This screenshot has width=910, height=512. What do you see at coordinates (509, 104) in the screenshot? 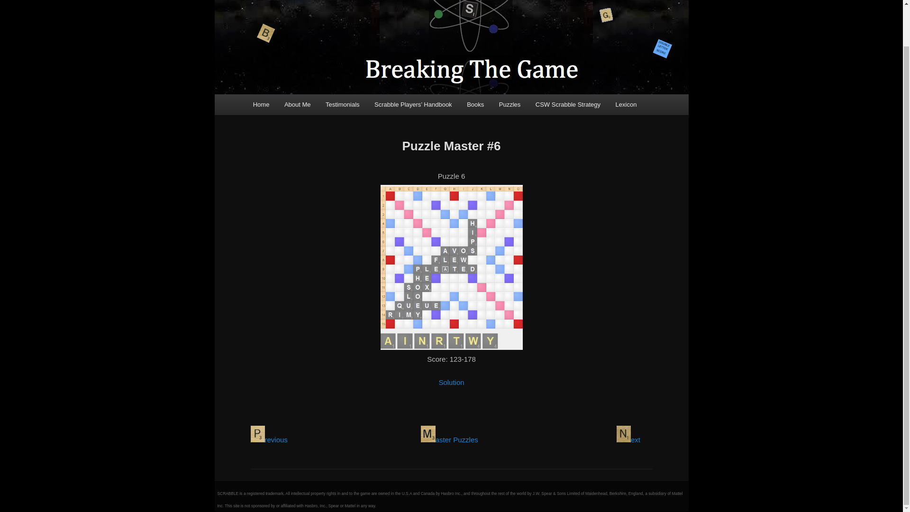
I see `Puzzles` at bounding box center [509, 104].